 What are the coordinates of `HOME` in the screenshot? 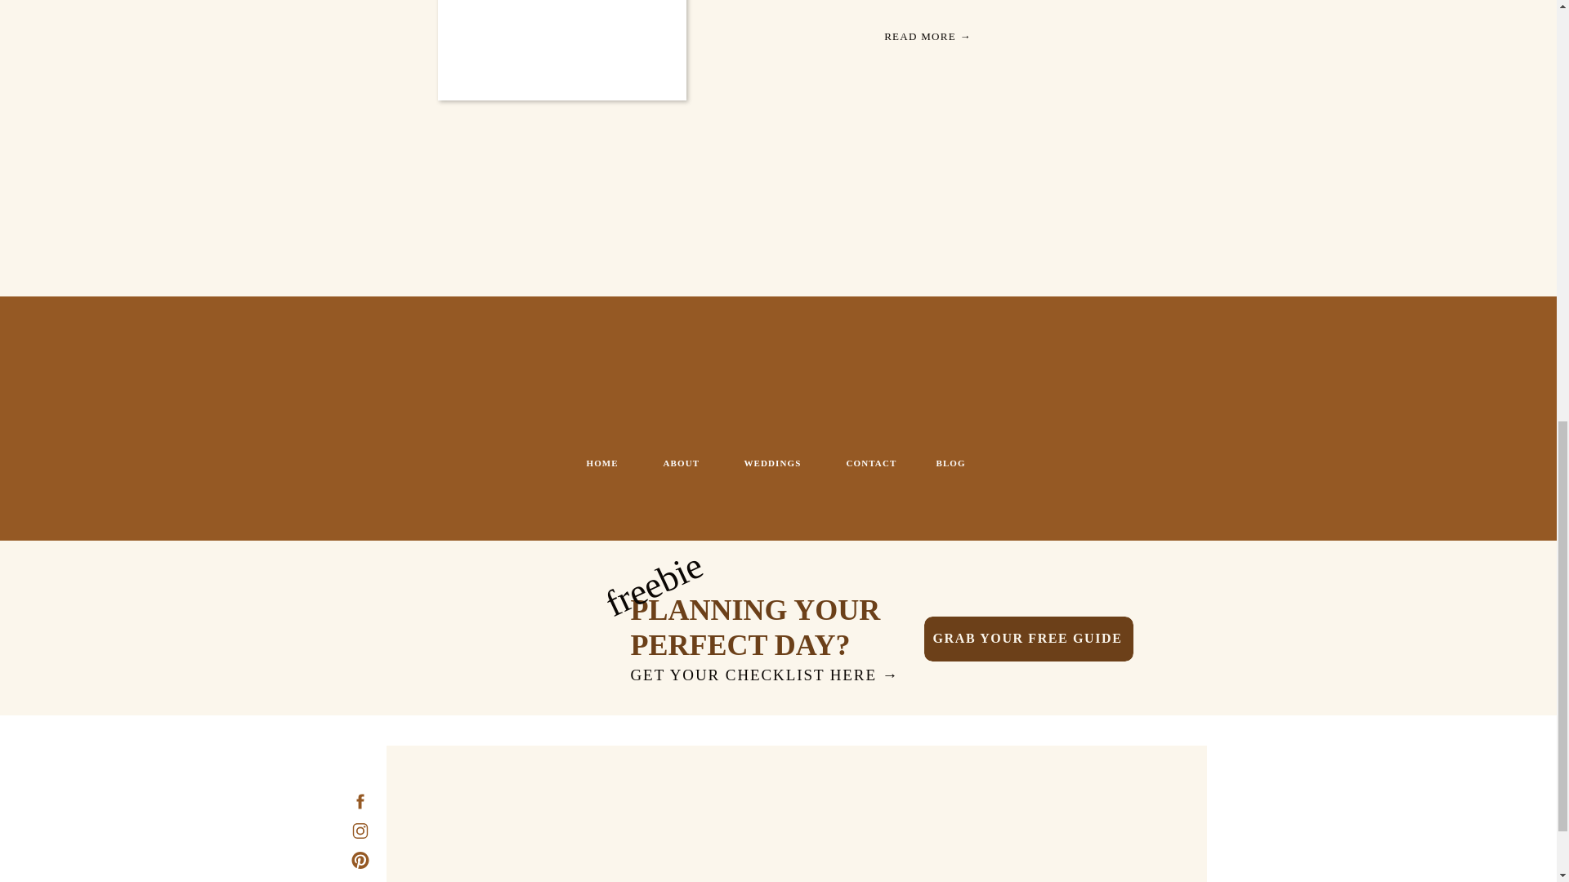 It's located at (607, 465).